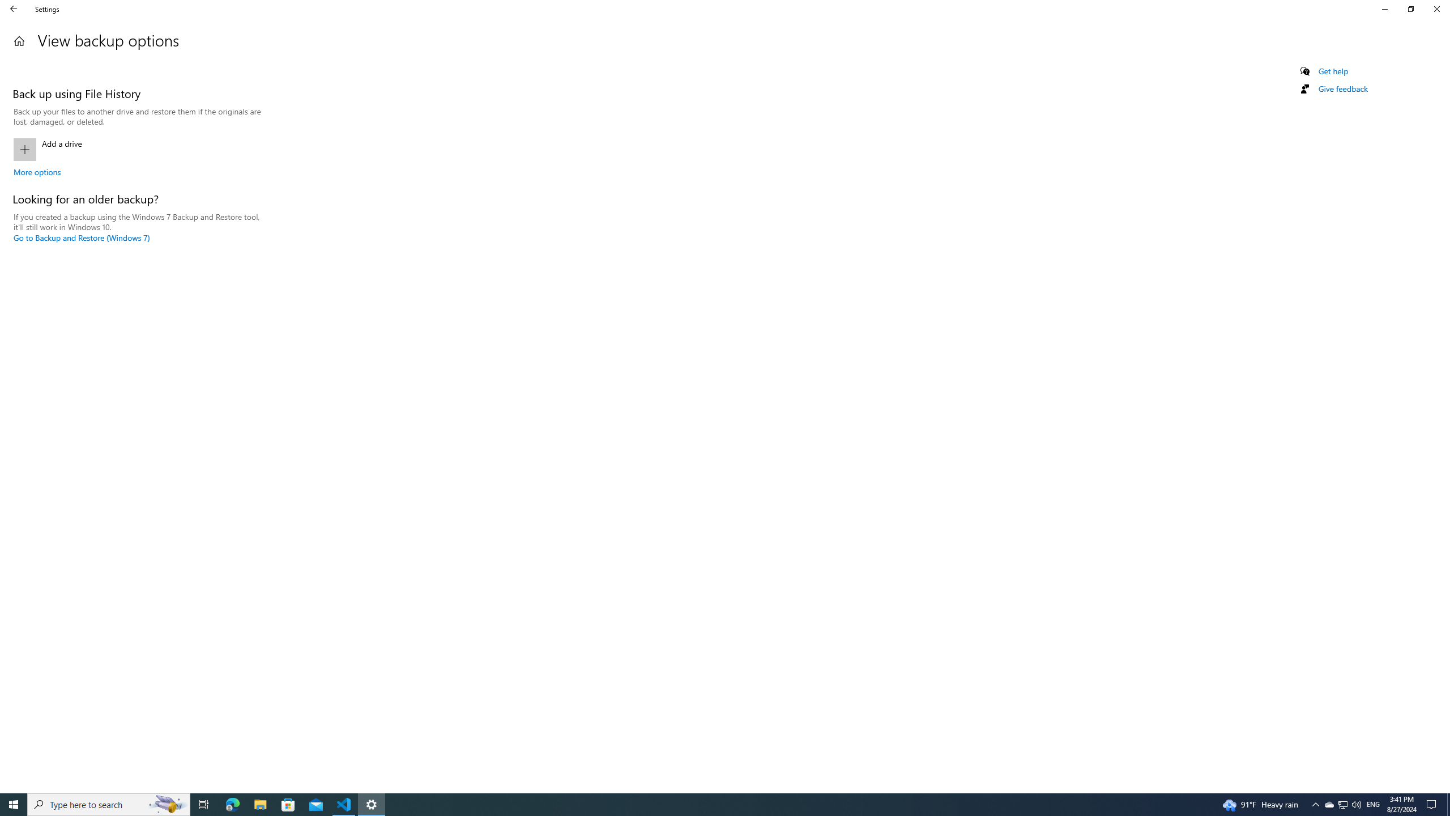 This screenshot has height=816, width=1450. I want to click on Tray Input Indicator - English (United States), so click(1373, 805).